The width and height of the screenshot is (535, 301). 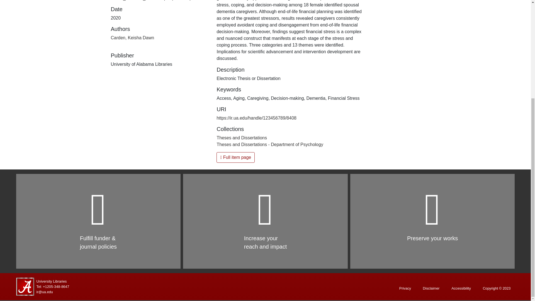 I want to click on University Libraries, so click(x=52, y=281).